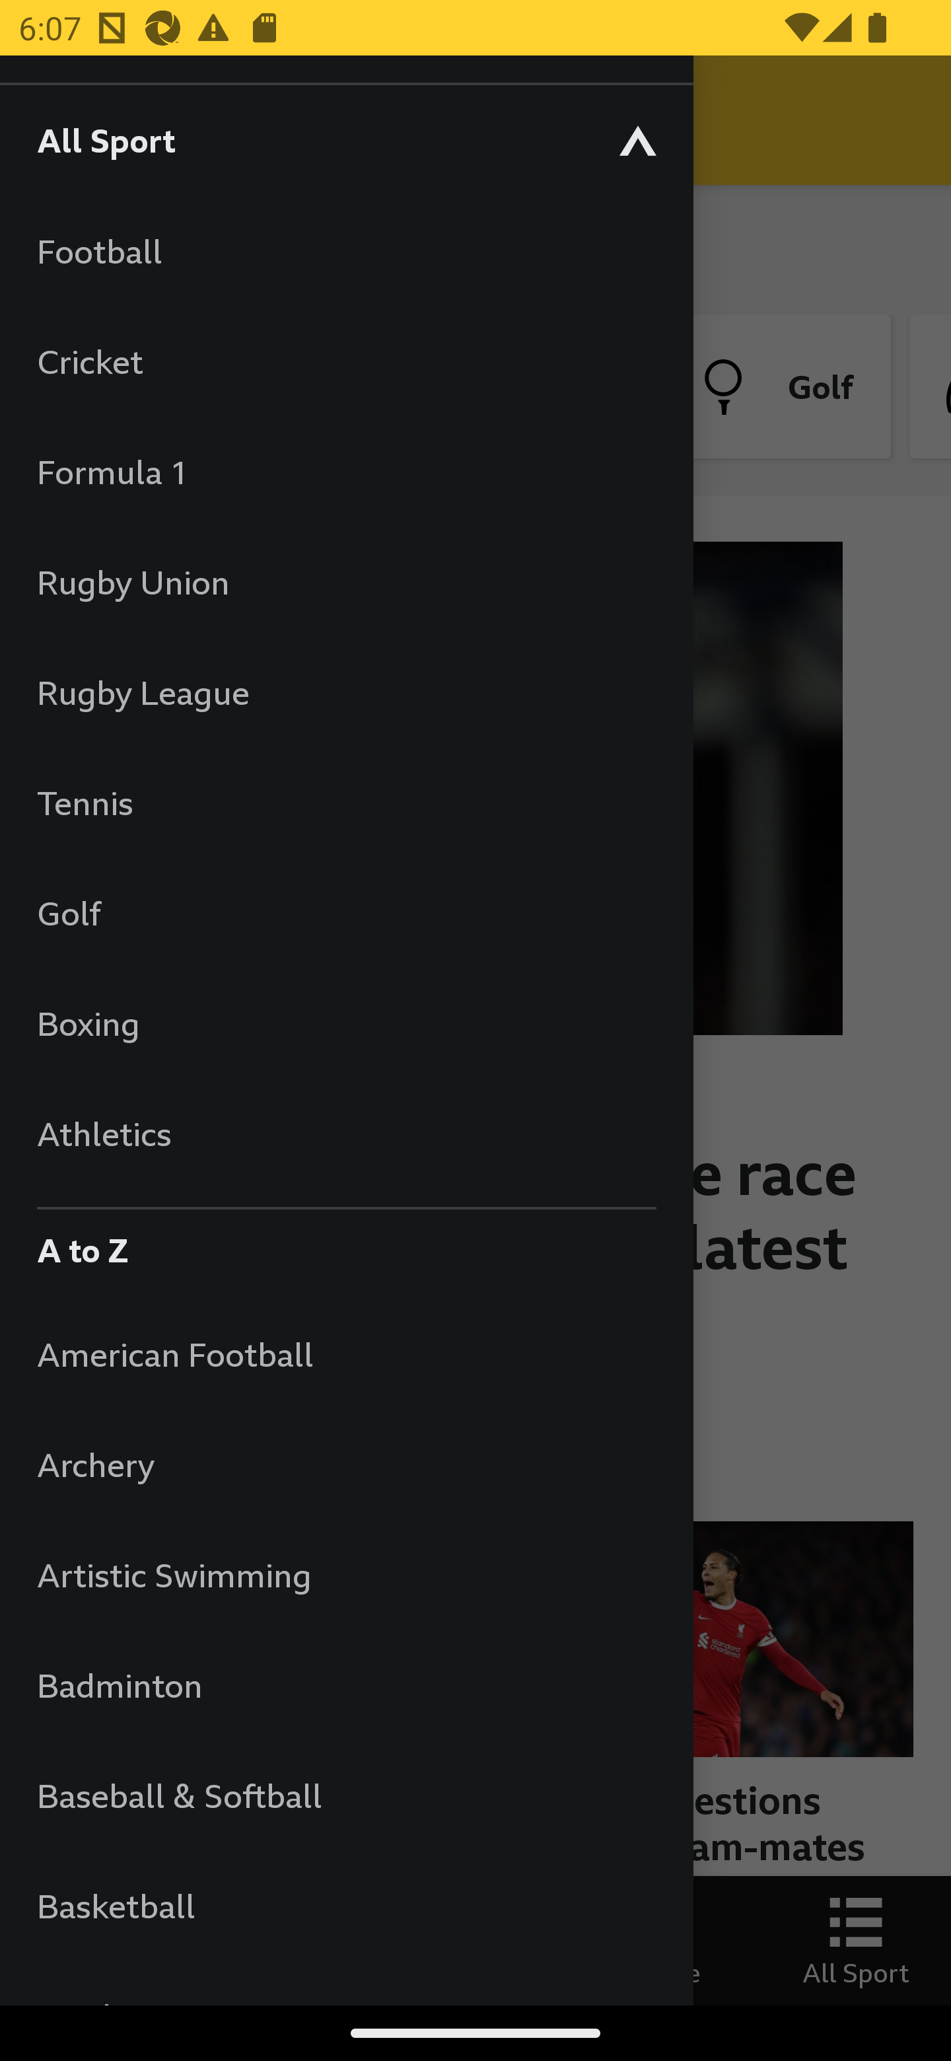 This screenshot has height=2061, width=951. Describe the element at coordinates (346, 1795) in the screenshot. I see `Baseball & Softball` at that location.